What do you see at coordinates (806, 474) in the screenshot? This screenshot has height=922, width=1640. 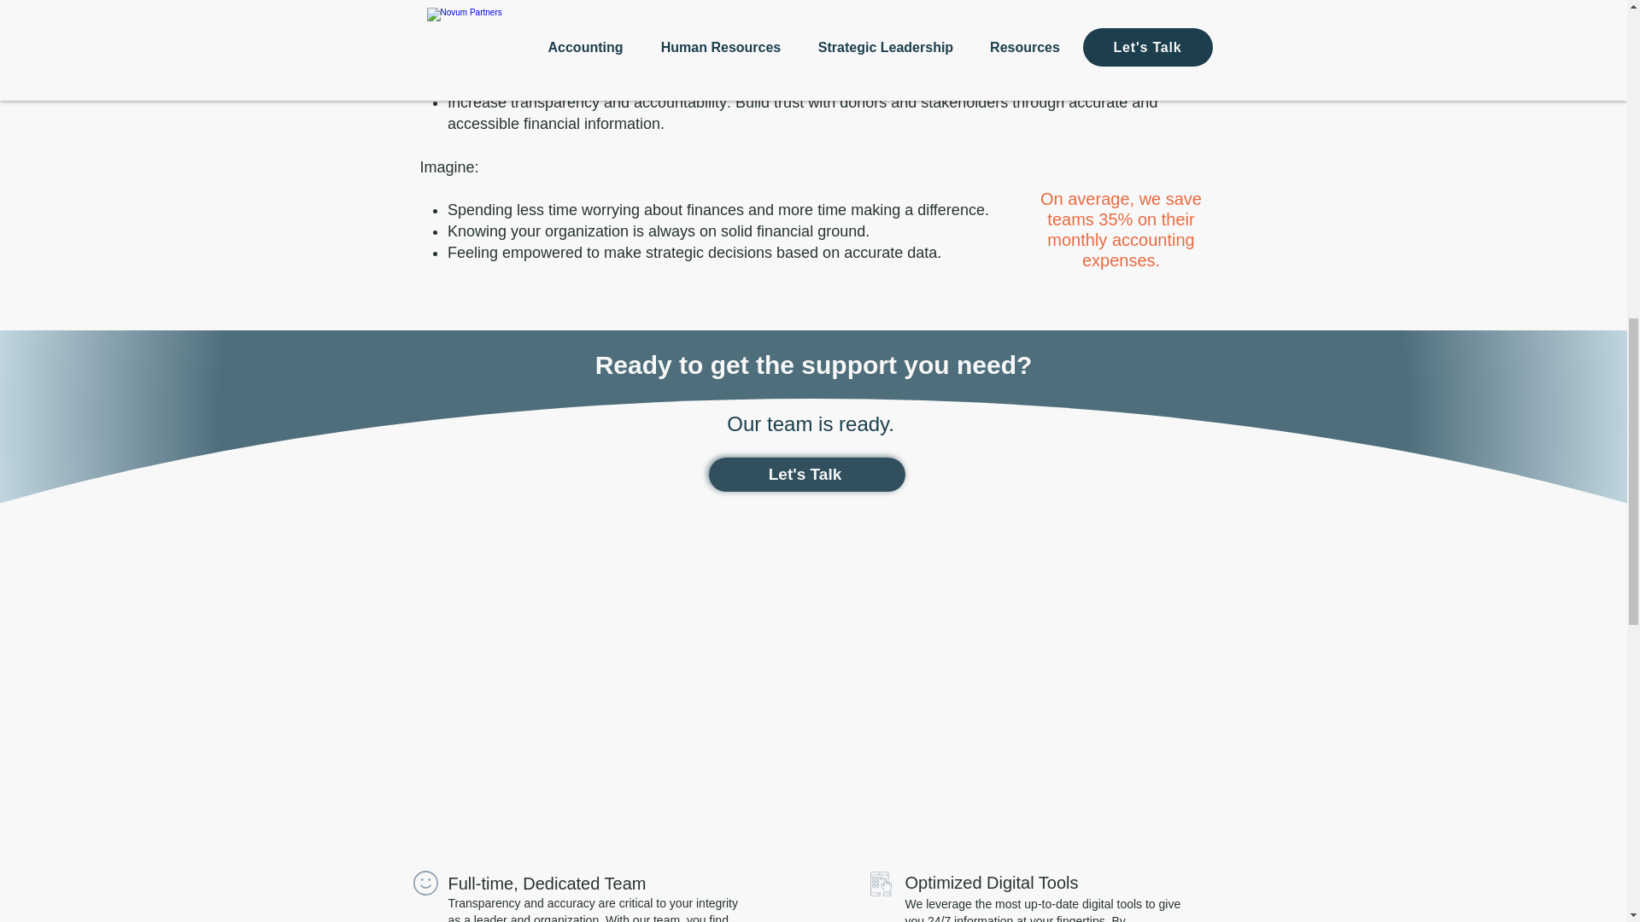 I see `Let's Talk` at bounding box center [806, 474].